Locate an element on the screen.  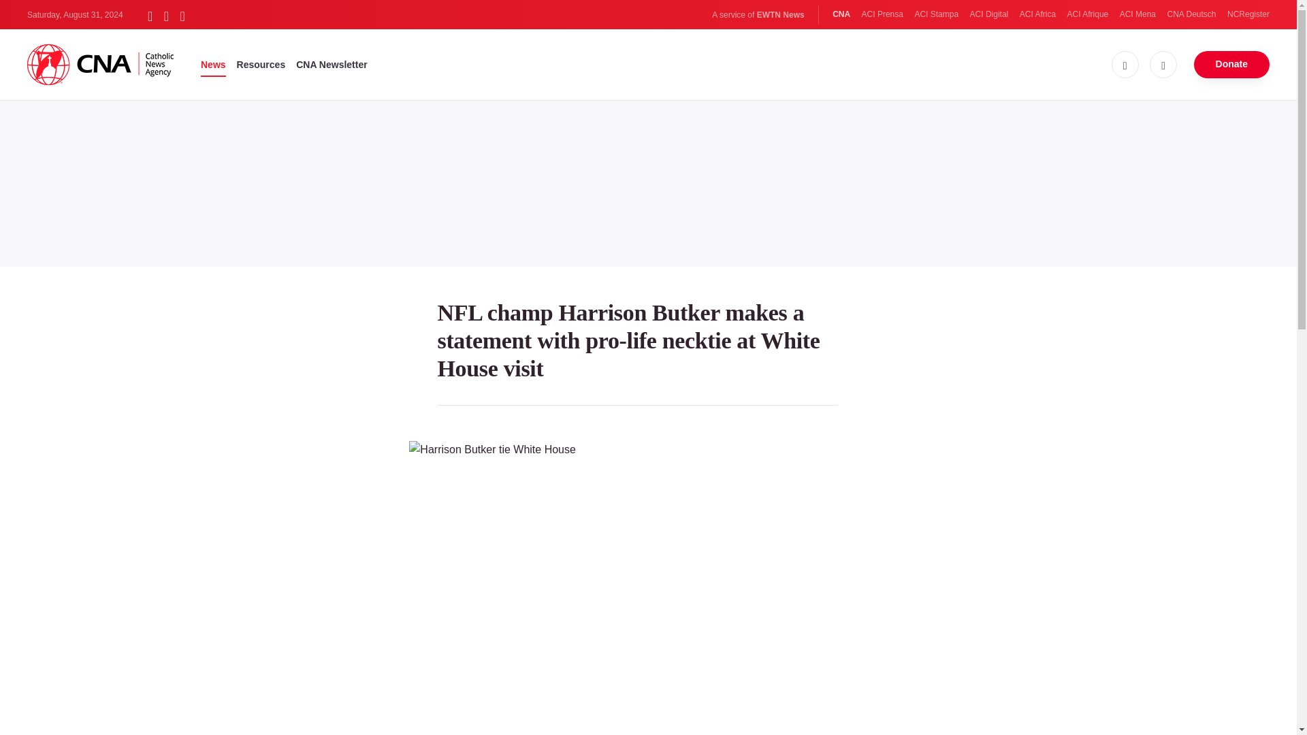
NCRegister is located at coordinates (1248, 14).